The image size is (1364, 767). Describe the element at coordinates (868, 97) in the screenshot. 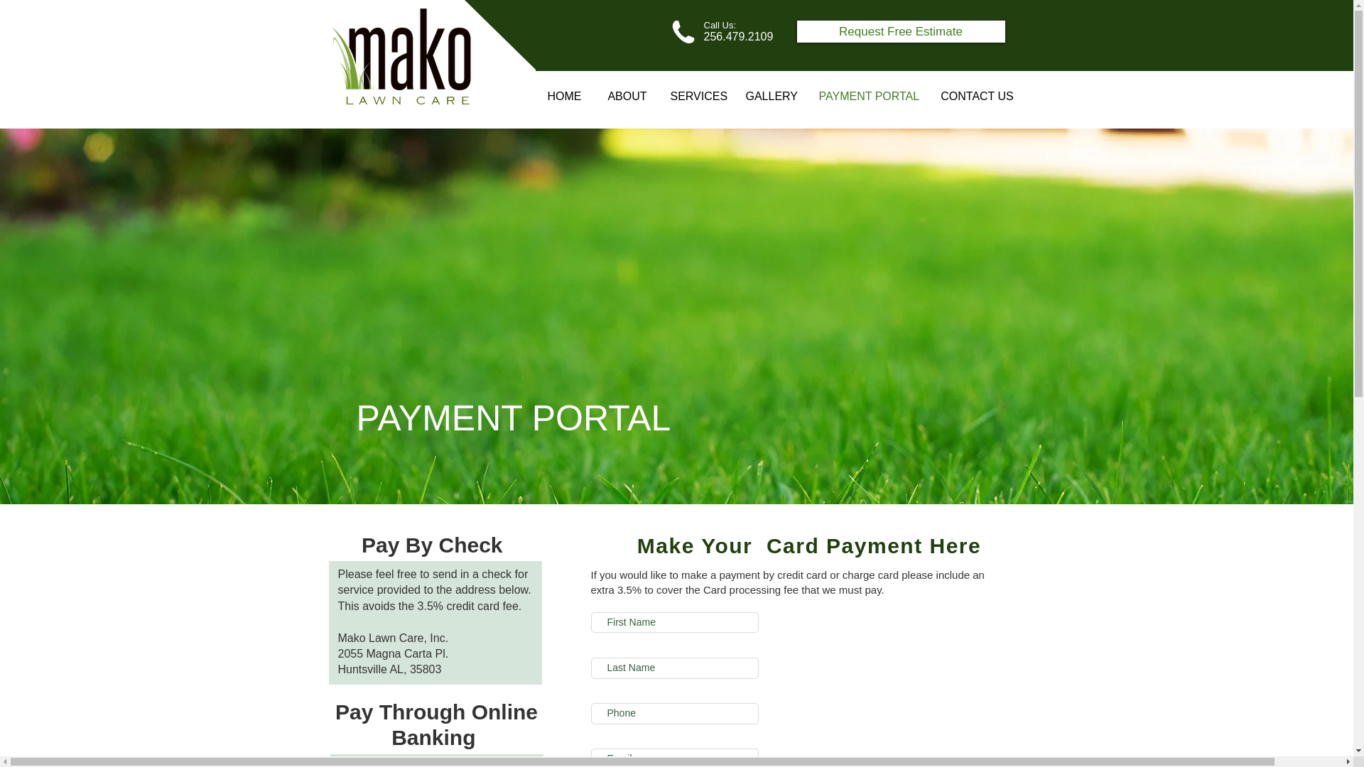

I see `PAYMENT PORTAL` at that location.